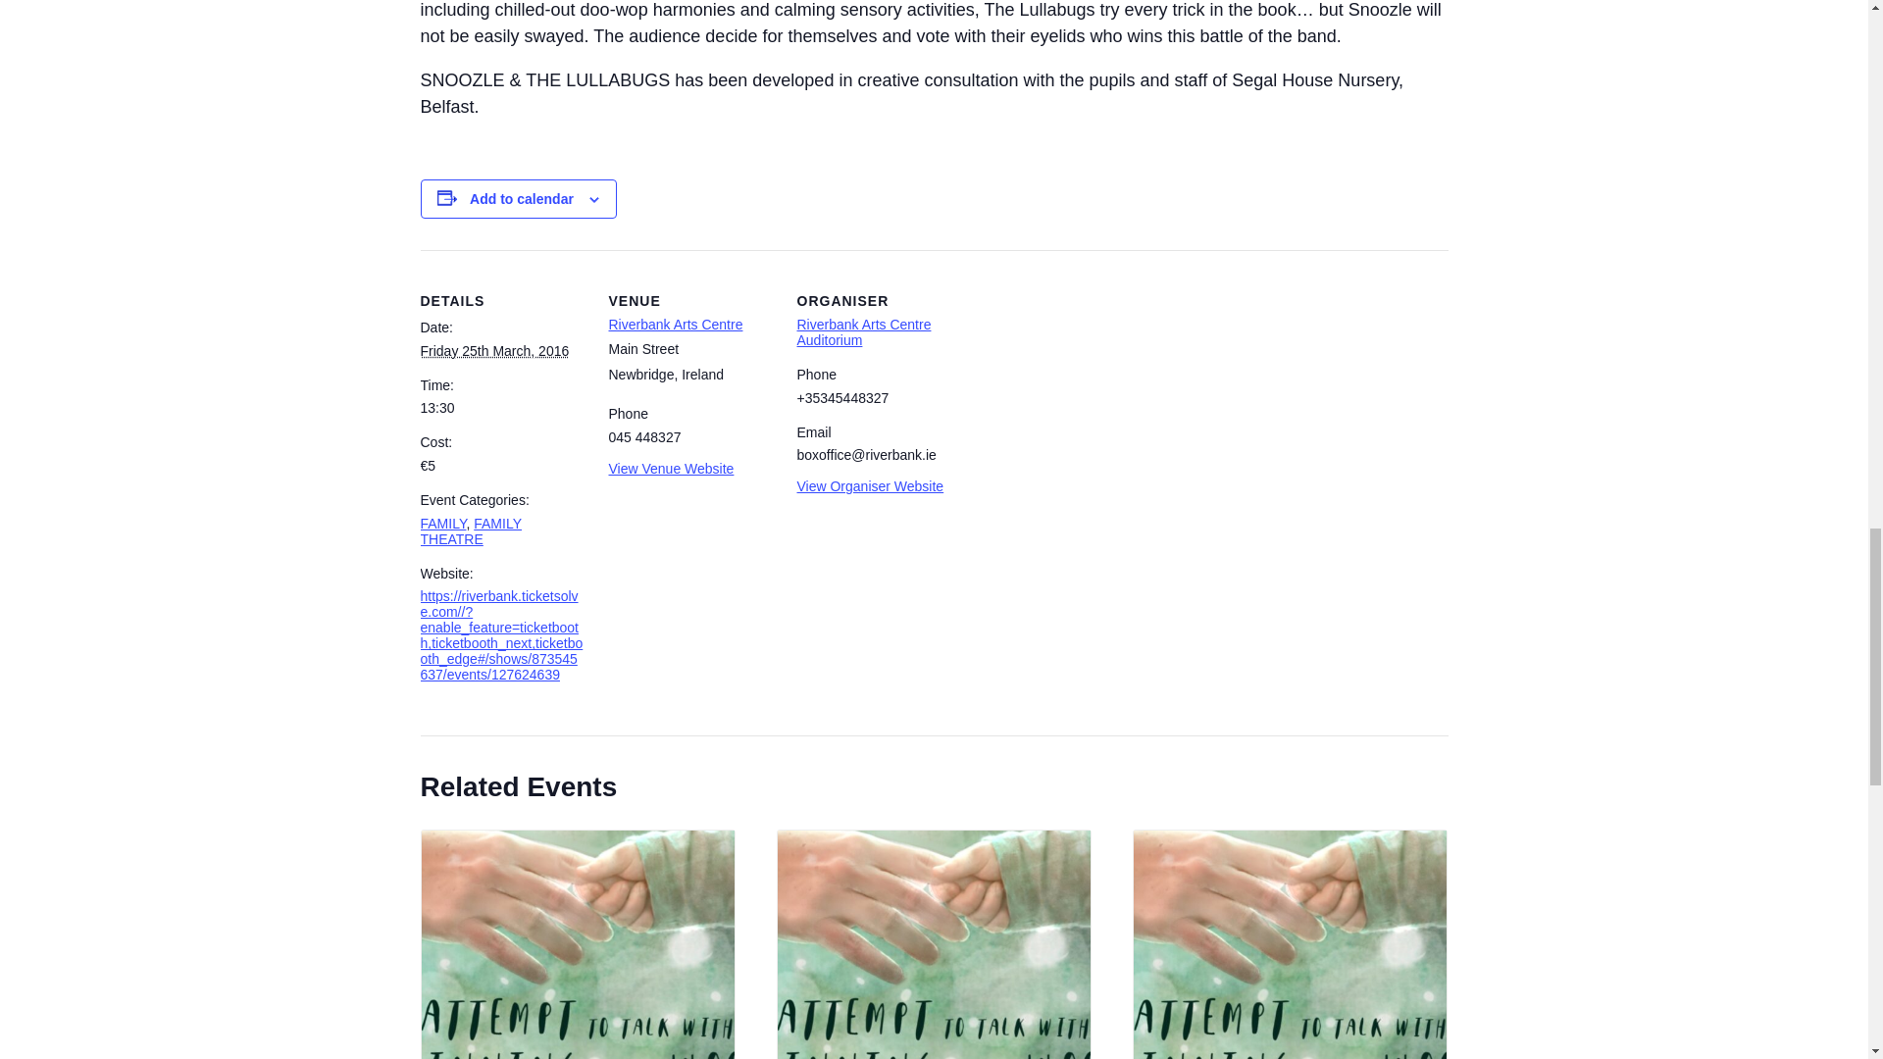  I want to click on 2016-03-25, so click(494, 351).